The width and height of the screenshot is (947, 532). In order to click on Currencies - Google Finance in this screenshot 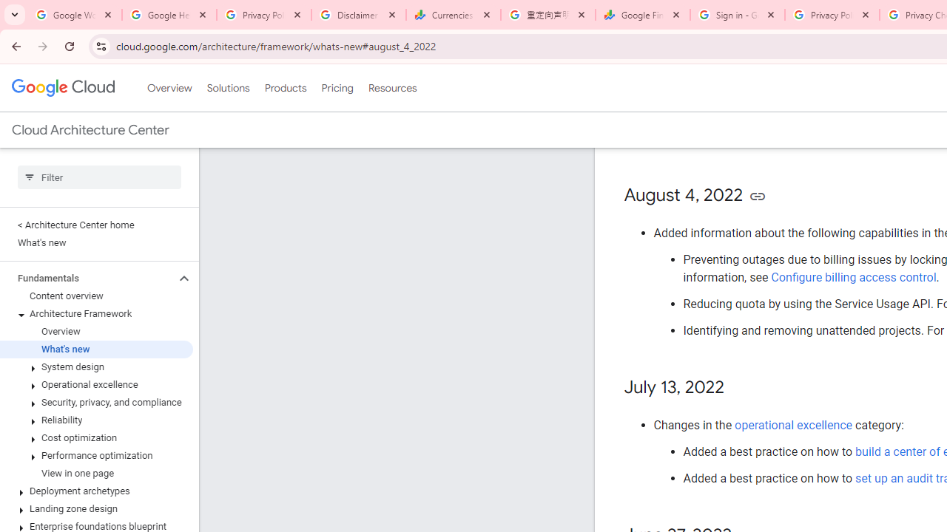, I will do `click(454, 15)`.